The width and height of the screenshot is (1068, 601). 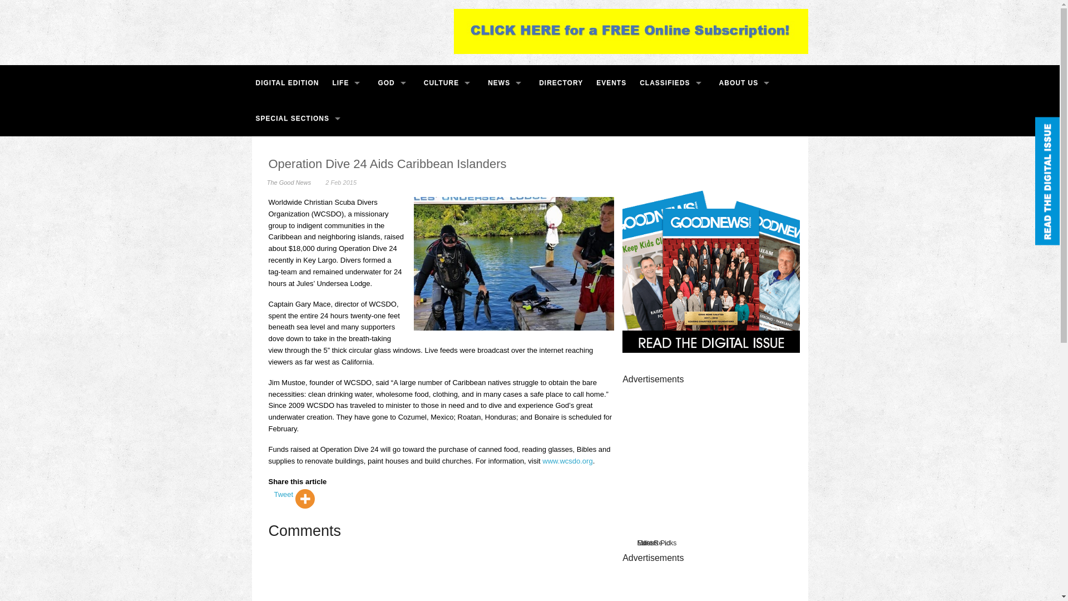 What do you see at coordinates (711, 582) in the screenshot?
I see `Advertisement` at bounding box center [711, 582].